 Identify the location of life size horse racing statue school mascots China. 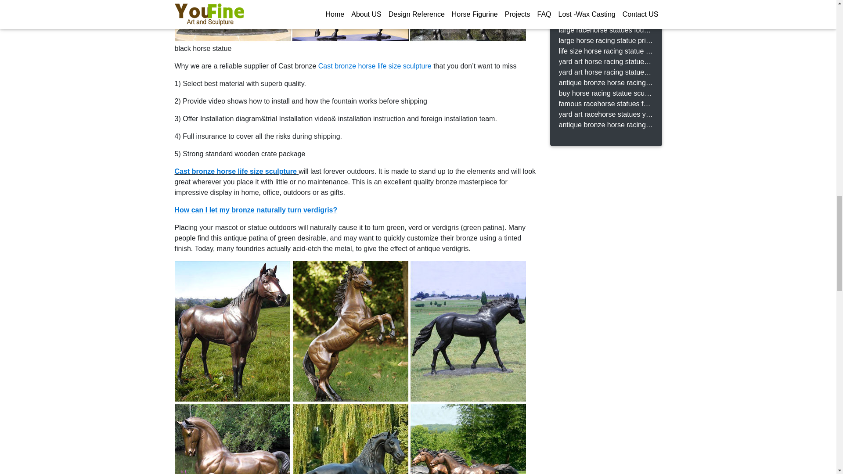
(605, 51).